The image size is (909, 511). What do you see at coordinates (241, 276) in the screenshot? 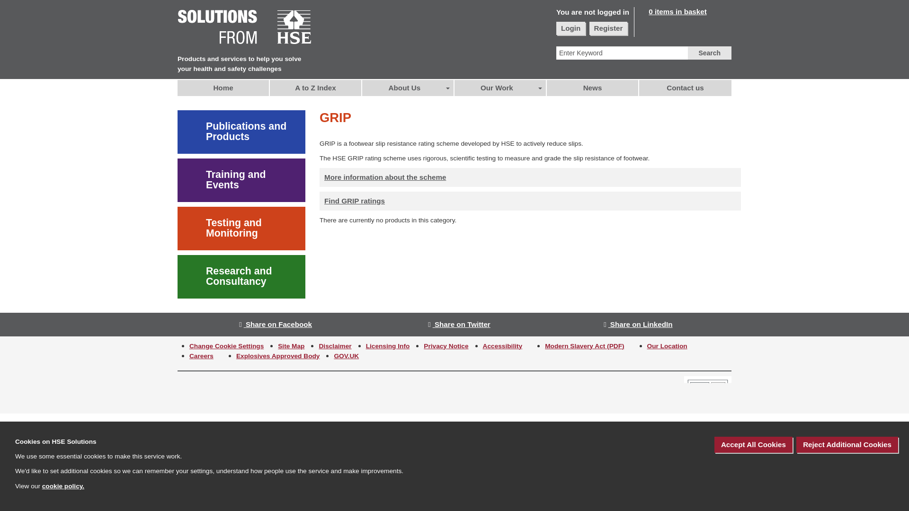
I see `Research and Consultancy` at bounding box center [241, 276].